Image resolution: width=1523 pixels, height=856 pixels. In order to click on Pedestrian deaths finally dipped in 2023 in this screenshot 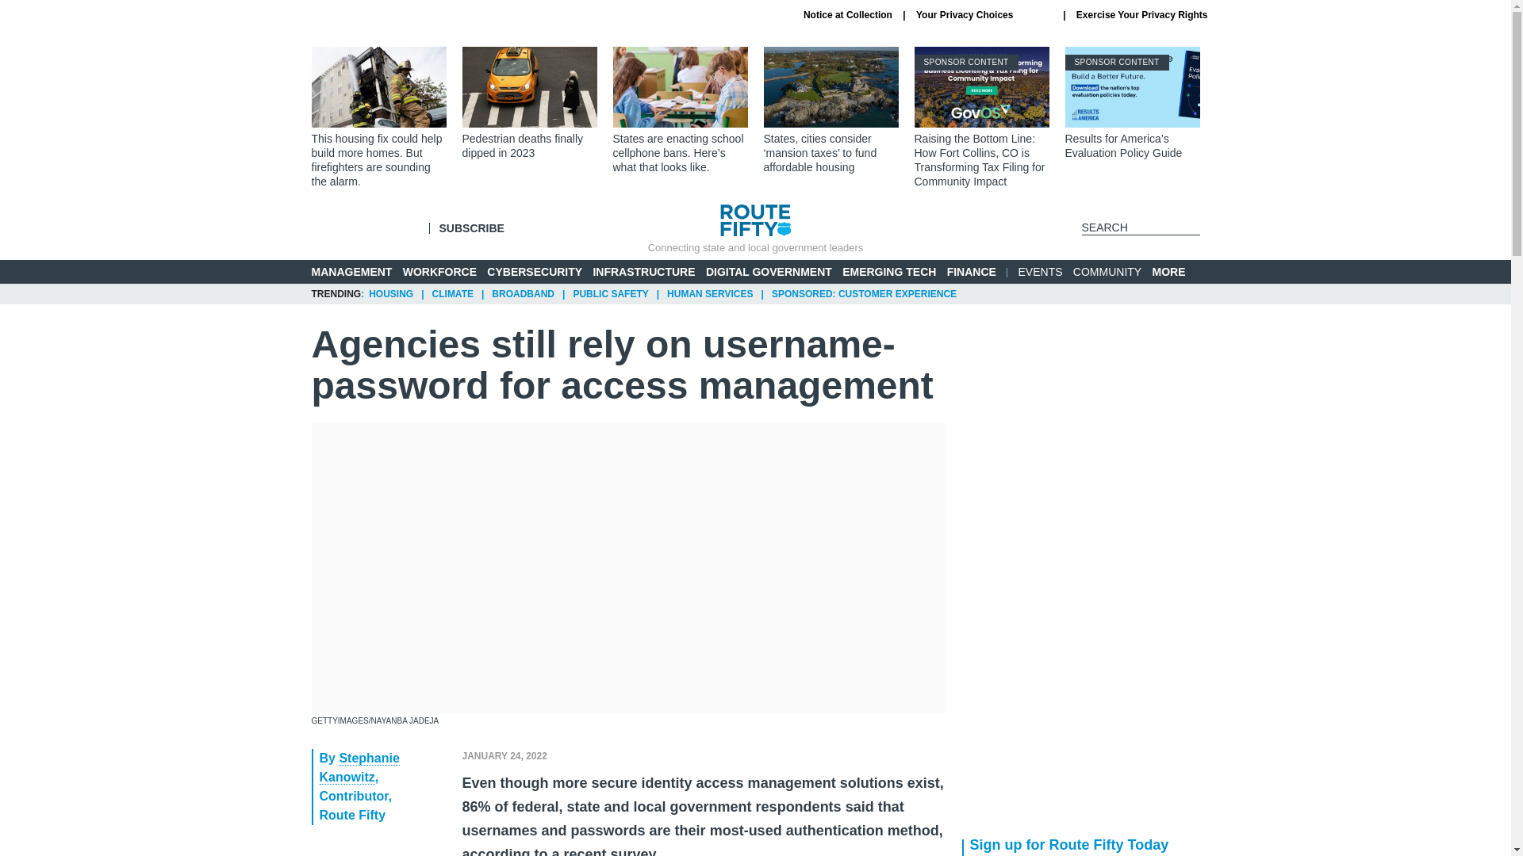, I will do `click(528, 103)`.